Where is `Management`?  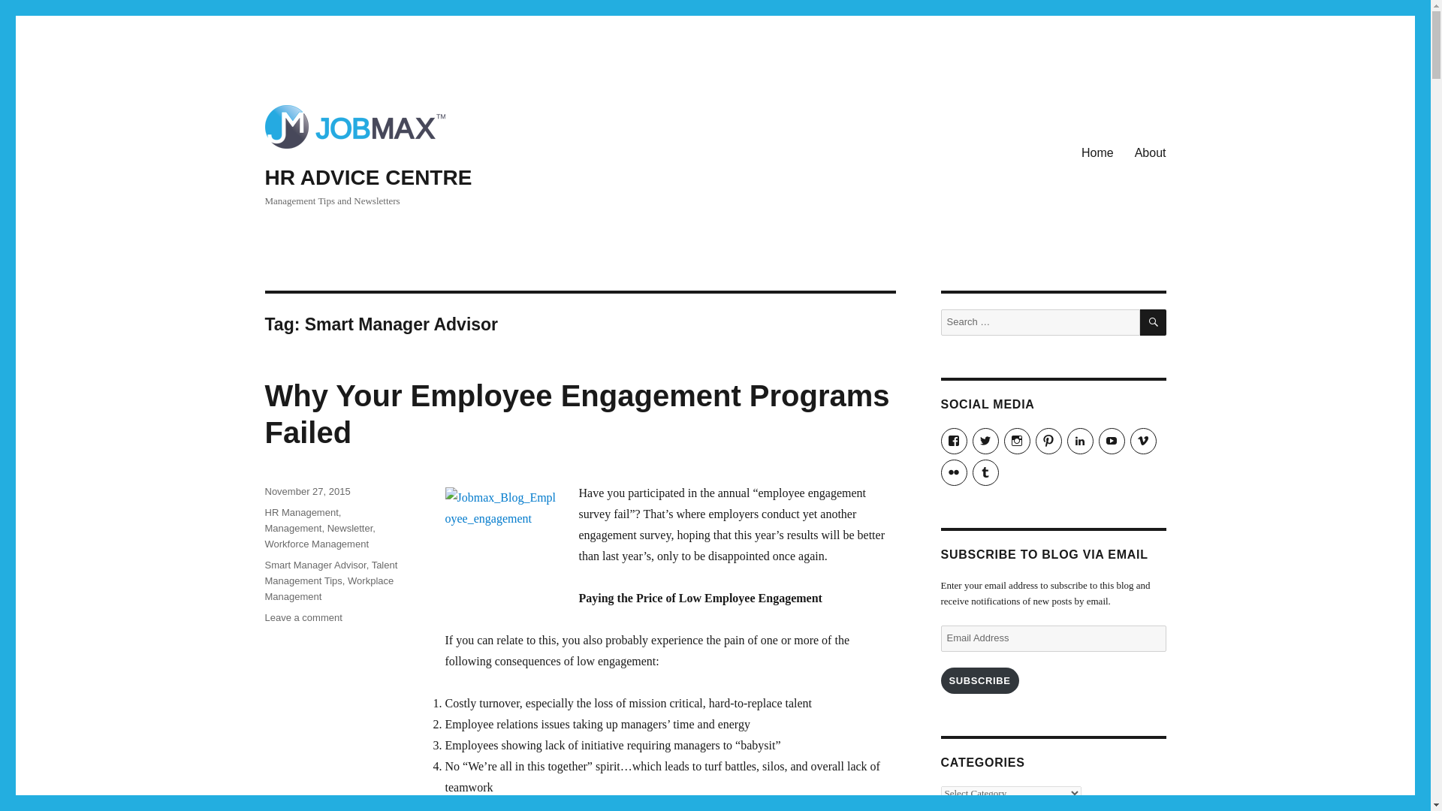 Management is located at coordinates (293, 527).